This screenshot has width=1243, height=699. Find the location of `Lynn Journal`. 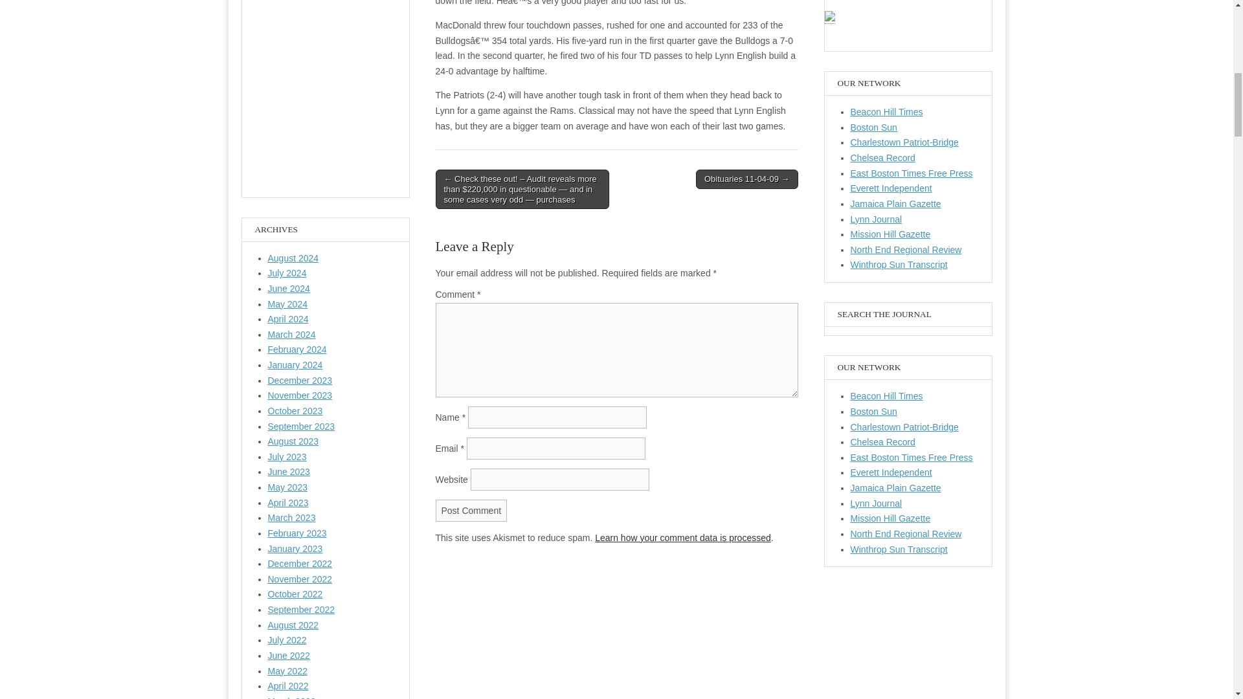

Lynn Journal is located at coordinates (876, 219).